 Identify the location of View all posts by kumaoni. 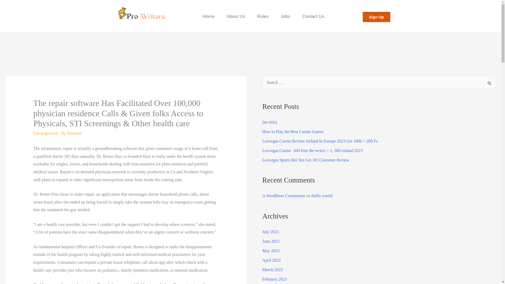
(74, 133).